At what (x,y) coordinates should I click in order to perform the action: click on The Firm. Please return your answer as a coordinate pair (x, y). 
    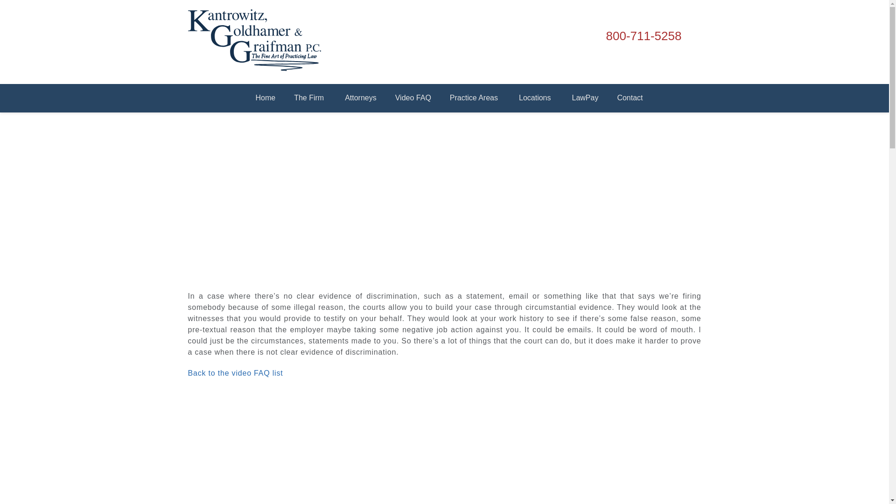
    Looking at the image, I should click on (310, 98).